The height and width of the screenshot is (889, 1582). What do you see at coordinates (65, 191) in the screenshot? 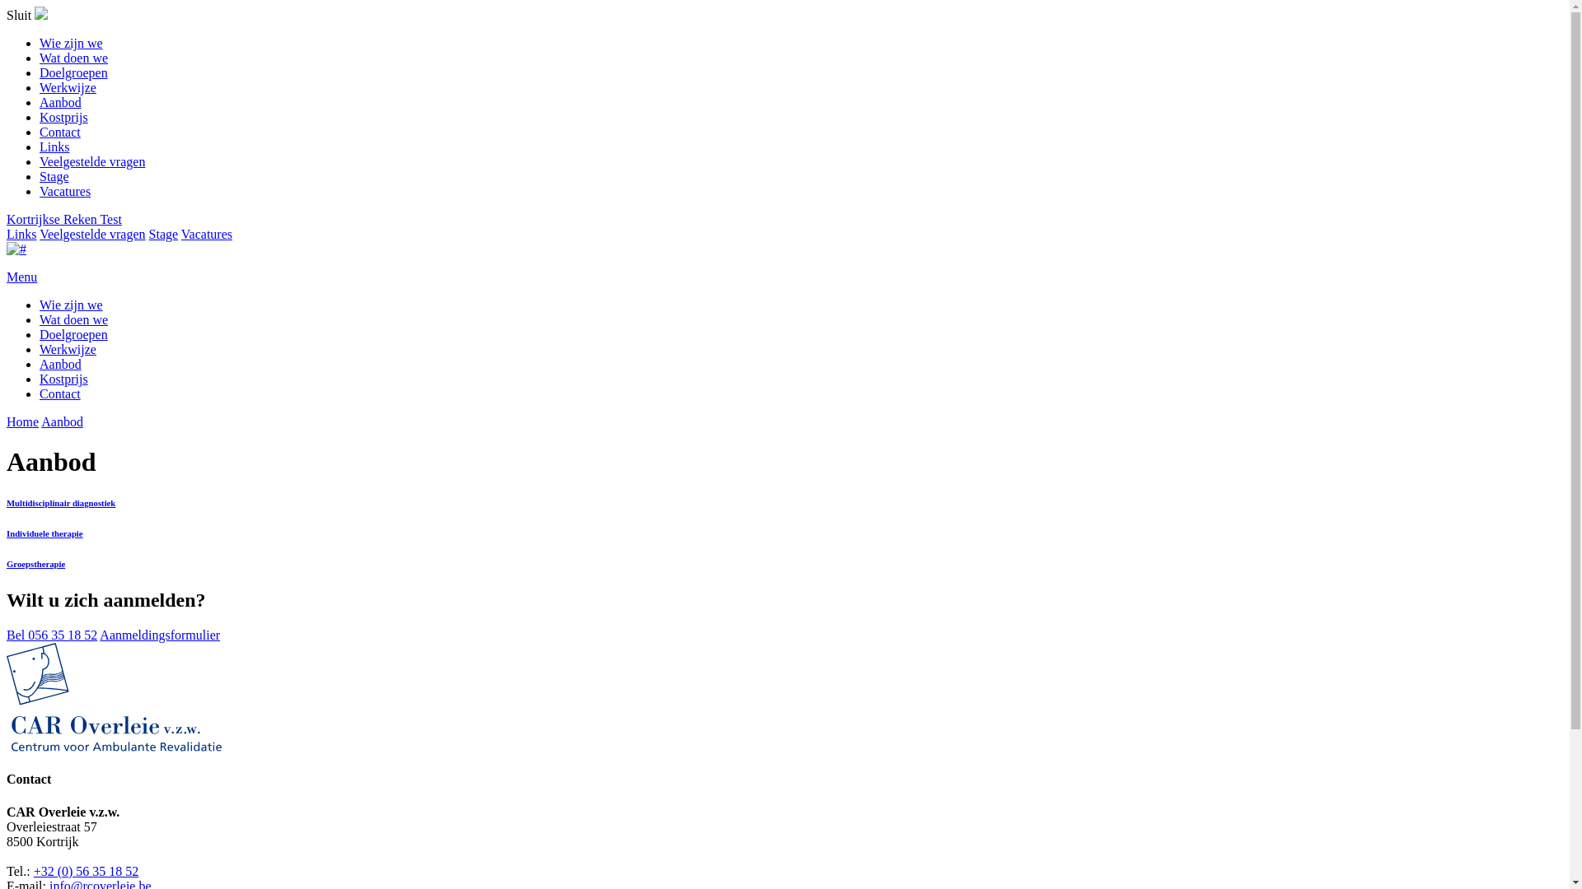
I see `Vacatures` at bounding box center [65, 191].